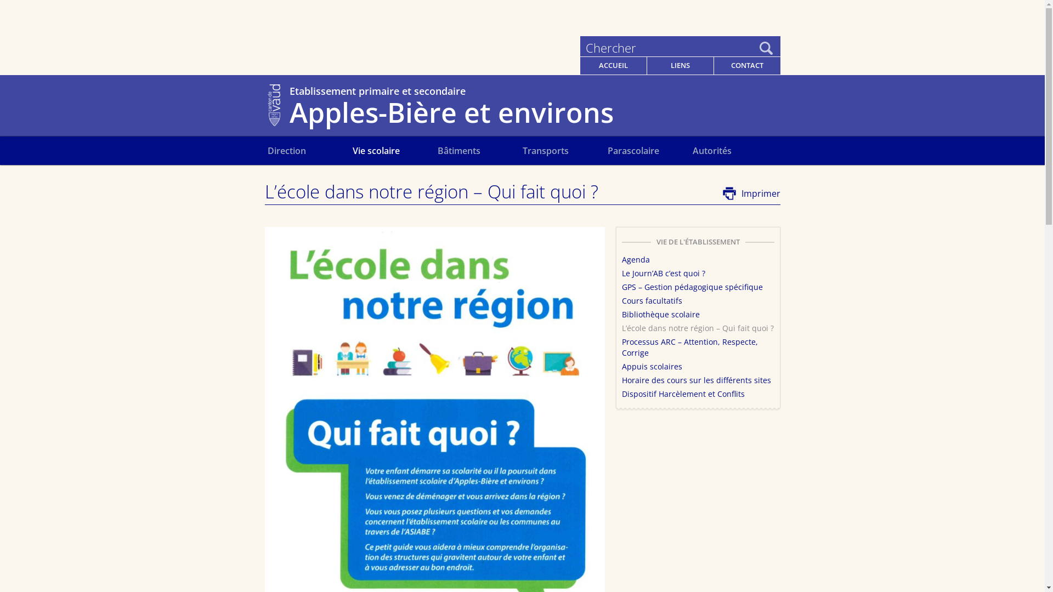 This screenshot has width=1053, height=592. What do you see at coordinates (310, 151) in the screenshot?
I see `Direction` at bounding box center [310, 151].